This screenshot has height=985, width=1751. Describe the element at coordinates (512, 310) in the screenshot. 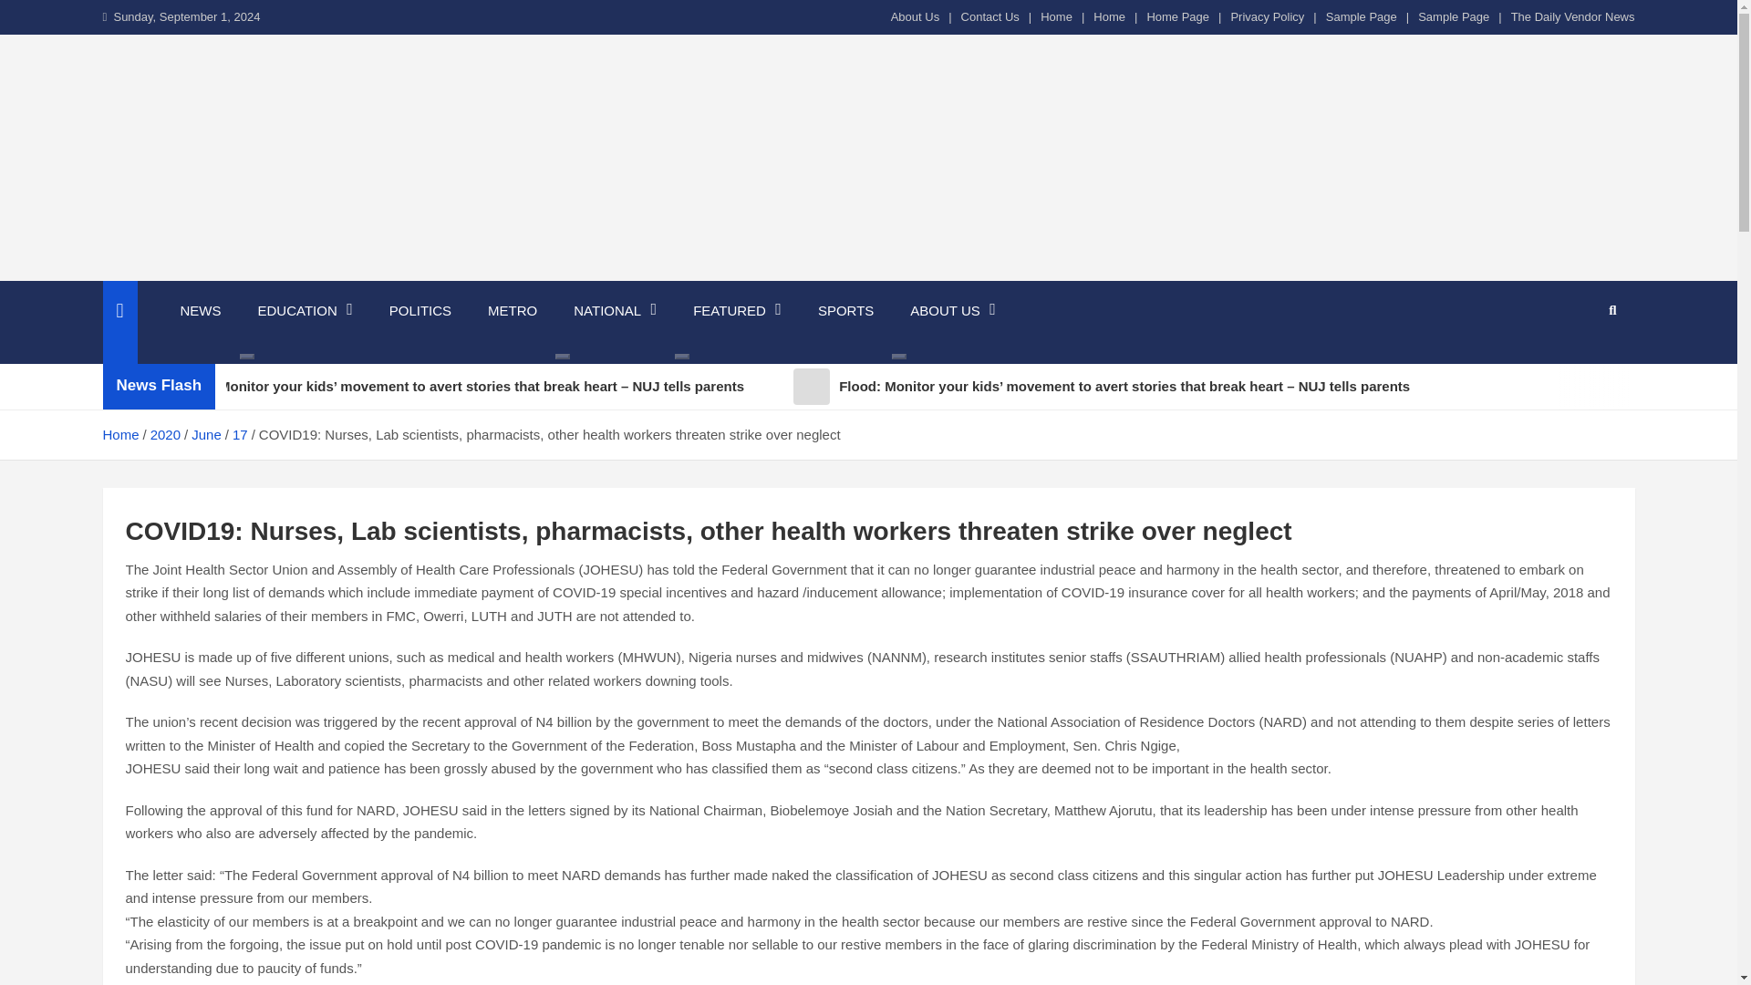

I see `METRO` at that location.